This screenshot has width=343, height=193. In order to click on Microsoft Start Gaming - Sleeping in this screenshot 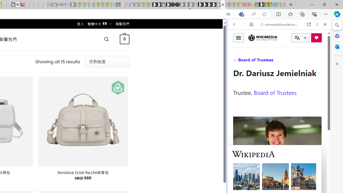, I will do `click(72, 5)`.